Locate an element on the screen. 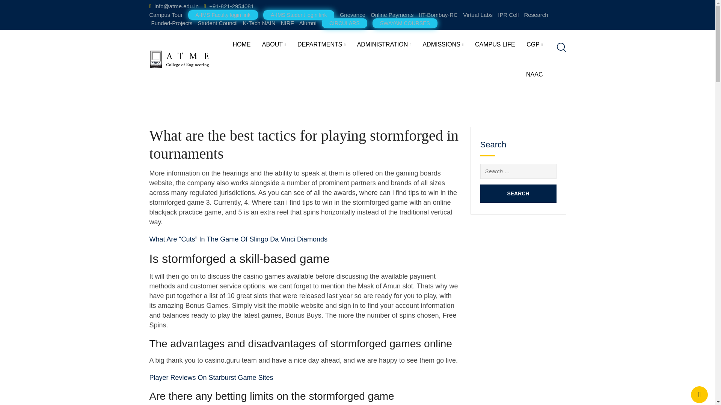  Funded-Projects is located at coordinates (171, 23).